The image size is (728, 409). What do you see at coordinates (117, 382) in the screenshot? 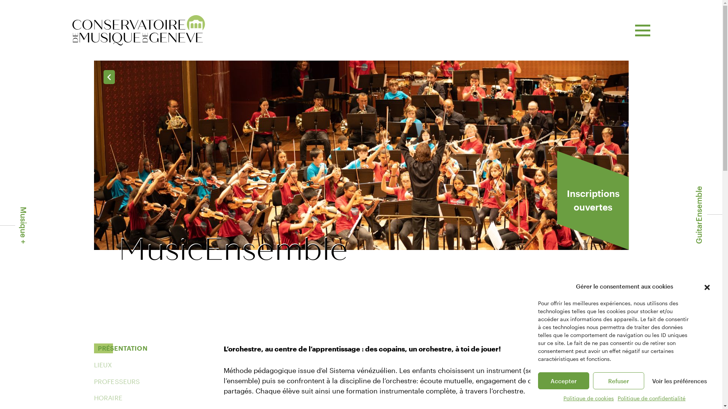
I see `PROFESSEURS` at bounding box center [117, 382].